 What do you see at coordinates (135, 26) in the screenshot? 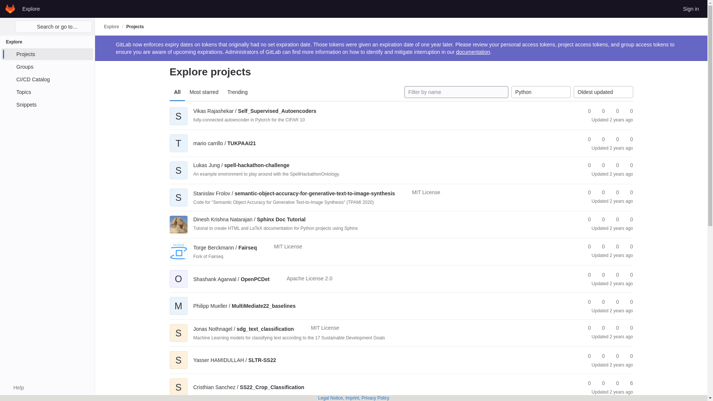
I see `Projects` at bounding box center [135, 26].